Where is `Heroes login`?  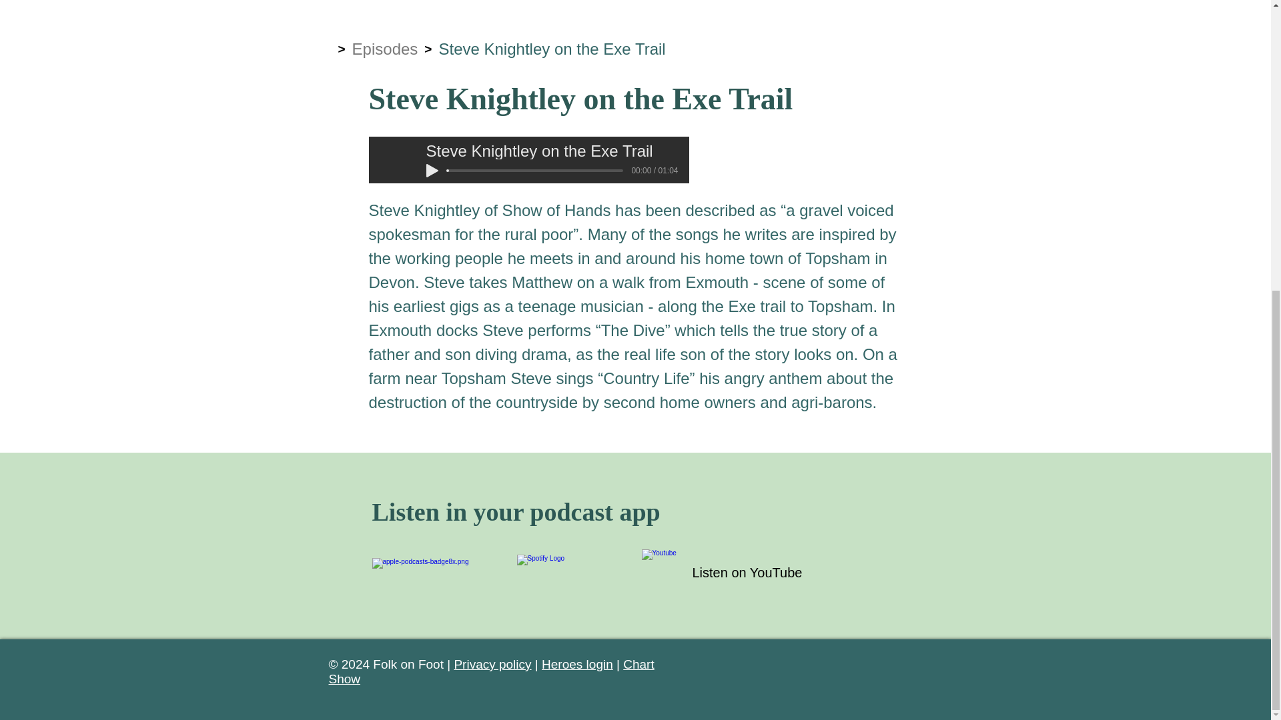
Heroes login is located at coordinates (578, 664).